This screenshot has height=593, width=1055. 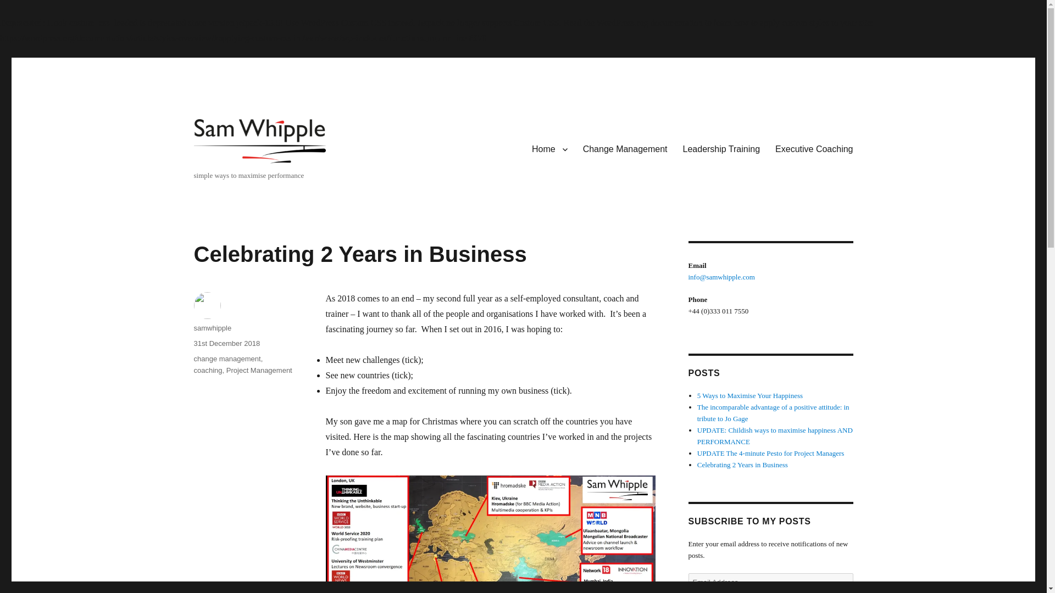 What do you see at coordinates (549, 149) in the screenshot?
I see `Home` at bounding box center [549, 149].